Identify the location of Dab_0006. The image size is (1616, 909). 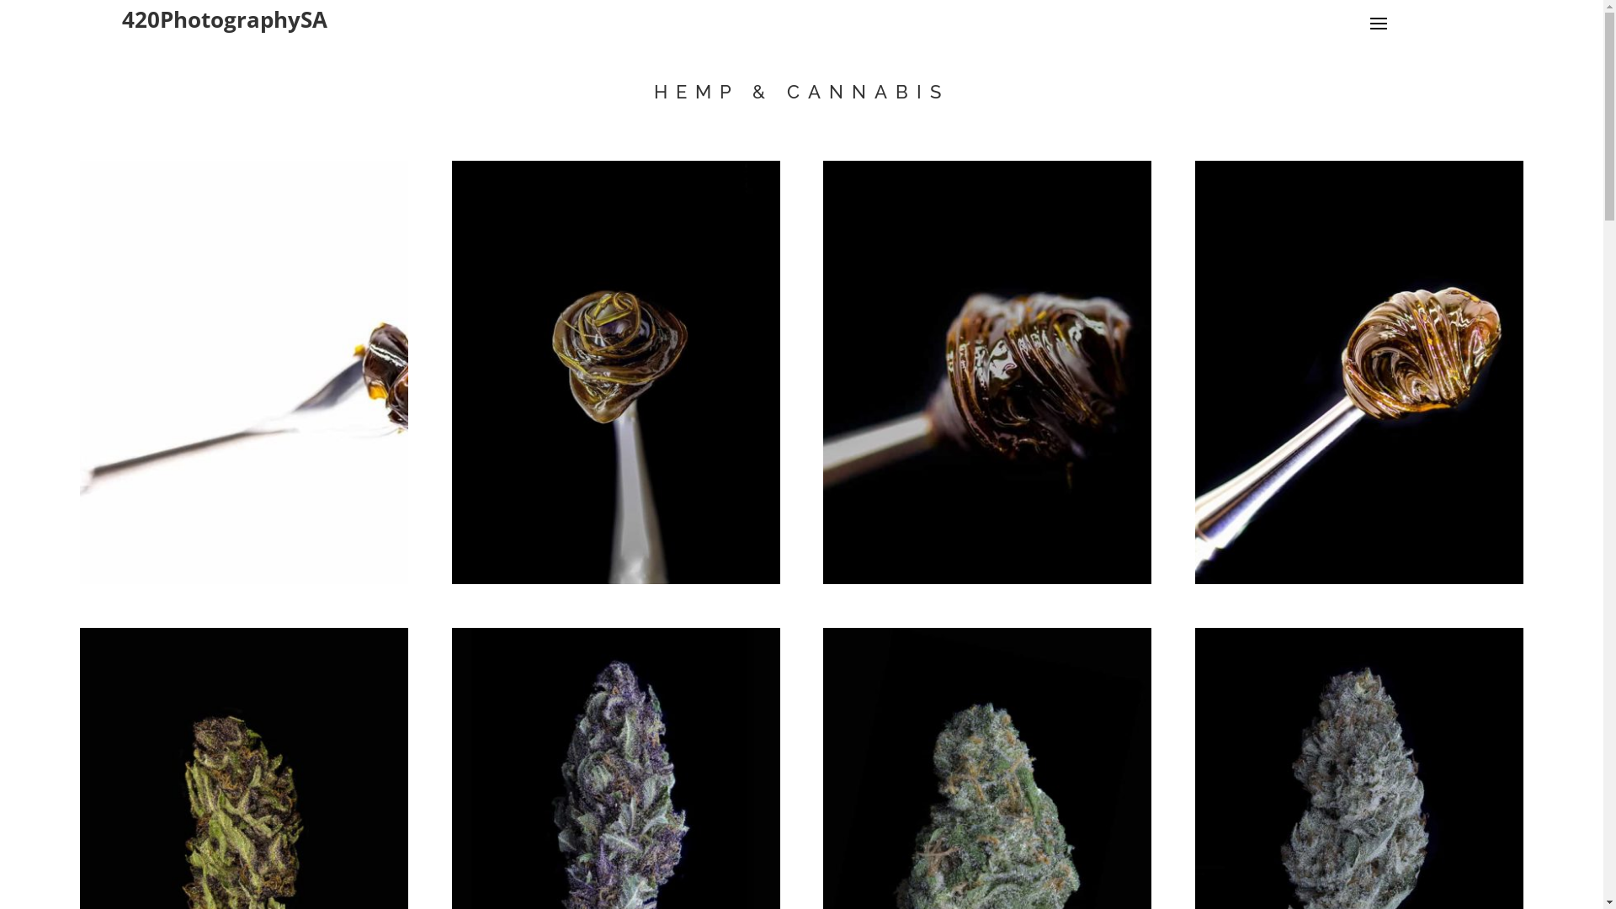
(244, 579).